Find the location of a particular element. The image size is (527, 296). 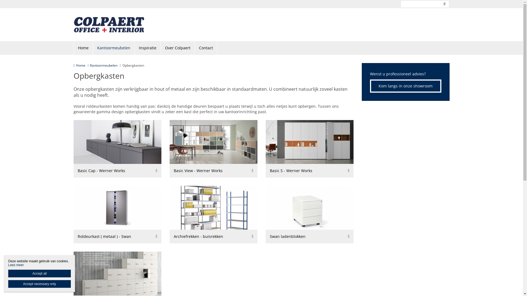

Swan ladenblokken is located at coordinates (310, 215).